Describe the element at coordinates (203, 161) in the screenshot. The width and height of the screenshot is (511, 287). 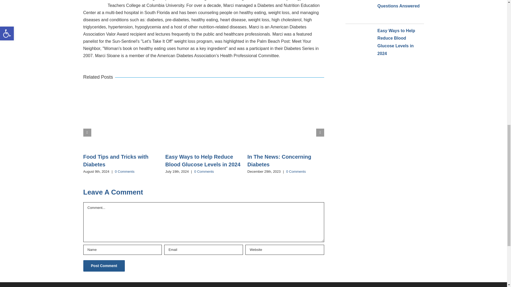
I see `Easy Ways to Help Reduce Blood Glucose Levels in 2024` at that location.